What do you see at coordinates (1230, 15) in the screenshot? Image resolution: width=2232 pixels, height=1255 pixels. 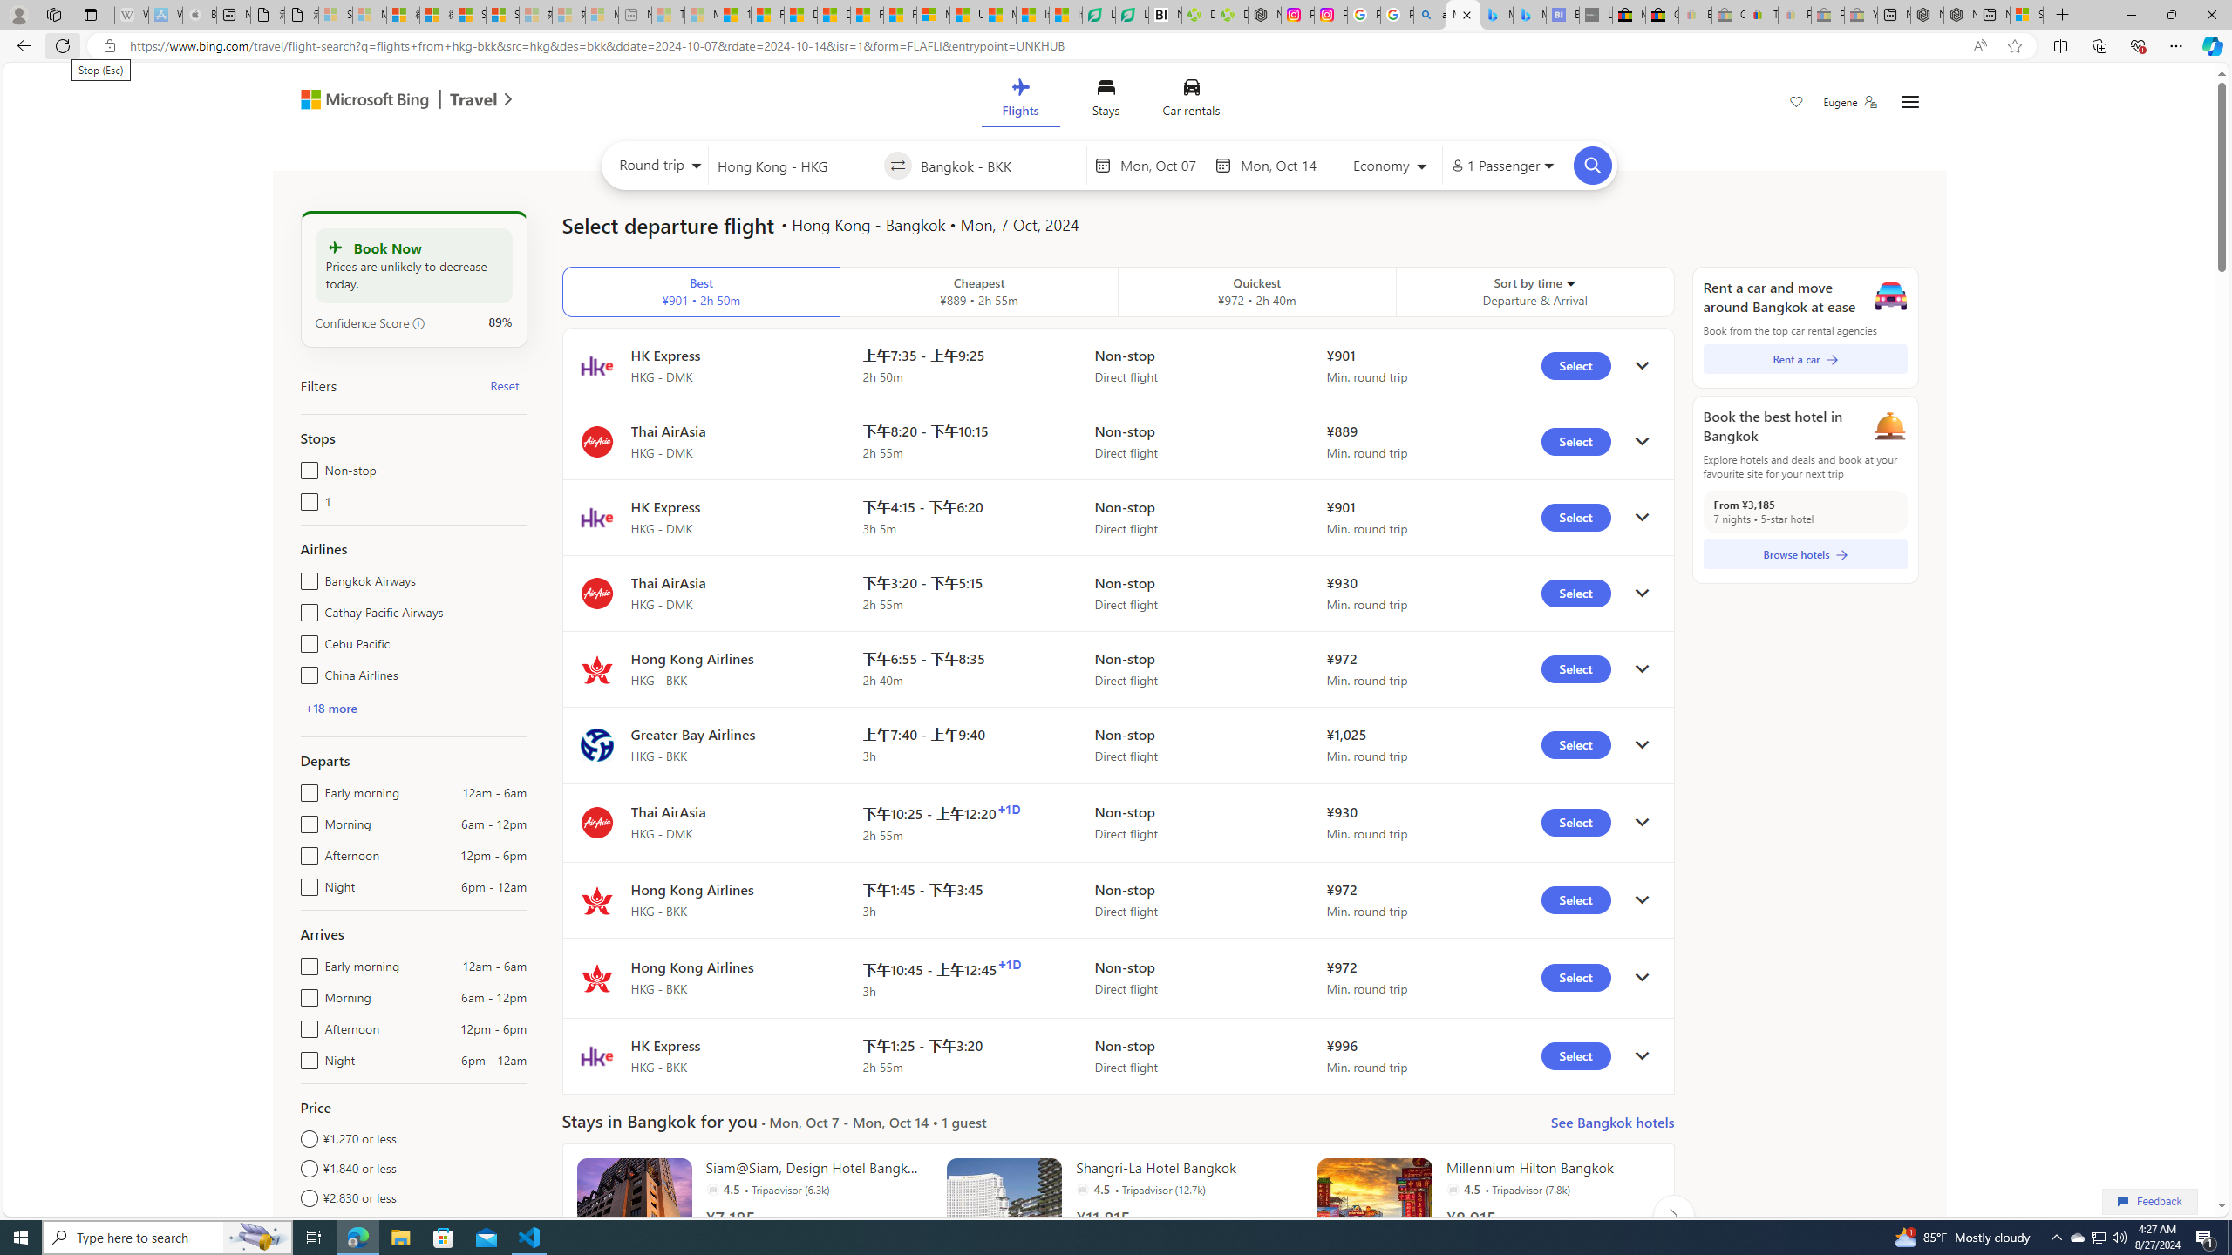 I see `Descarga Driver Updater` at bounding box center [1230, 15].